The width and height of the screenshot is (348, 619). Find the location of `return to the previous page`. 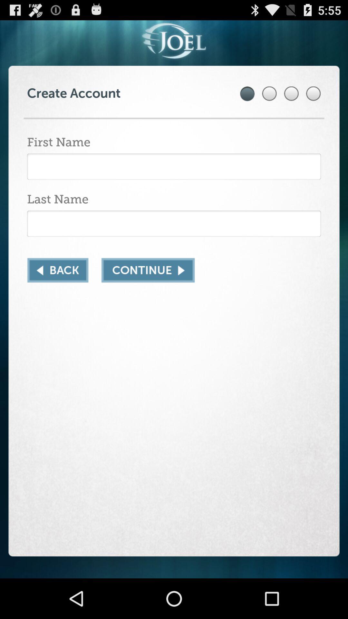

return to the previous page is located at coordinates (58, 270).